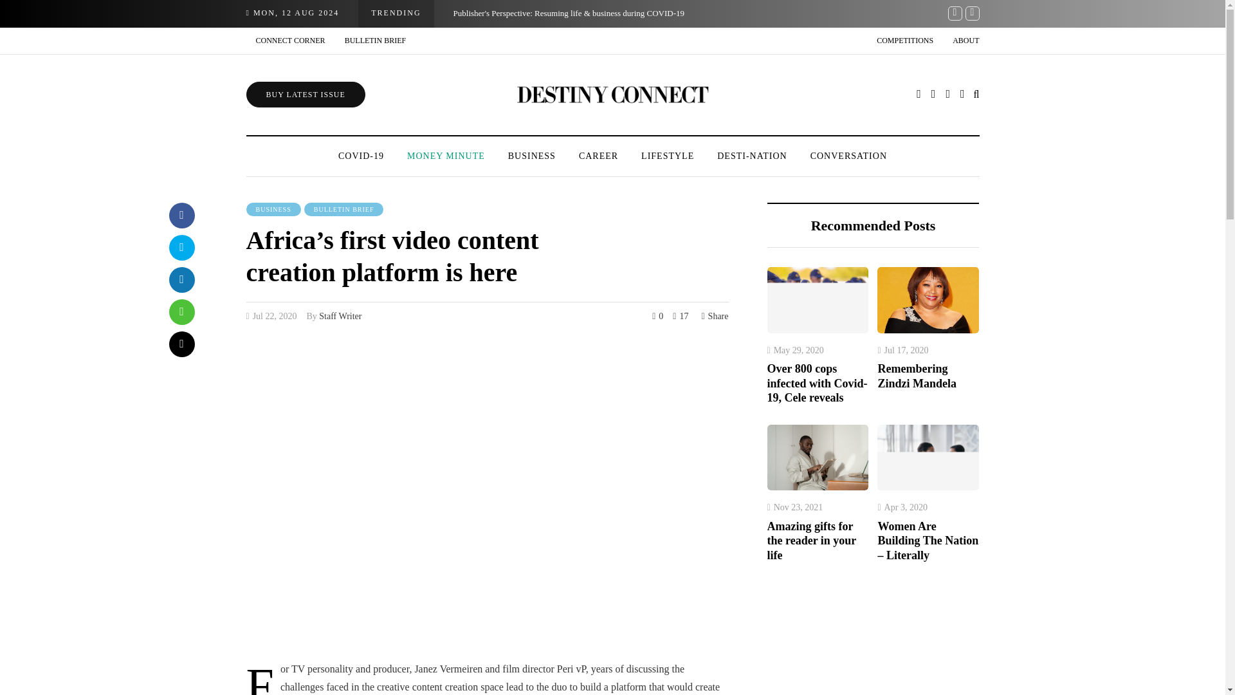 This screenshot has width=1235, height=695. What do you see at coordinates (181, 279) in the screenshot?
I see `Share with LinkedIn` at bounding box center [181, 279].